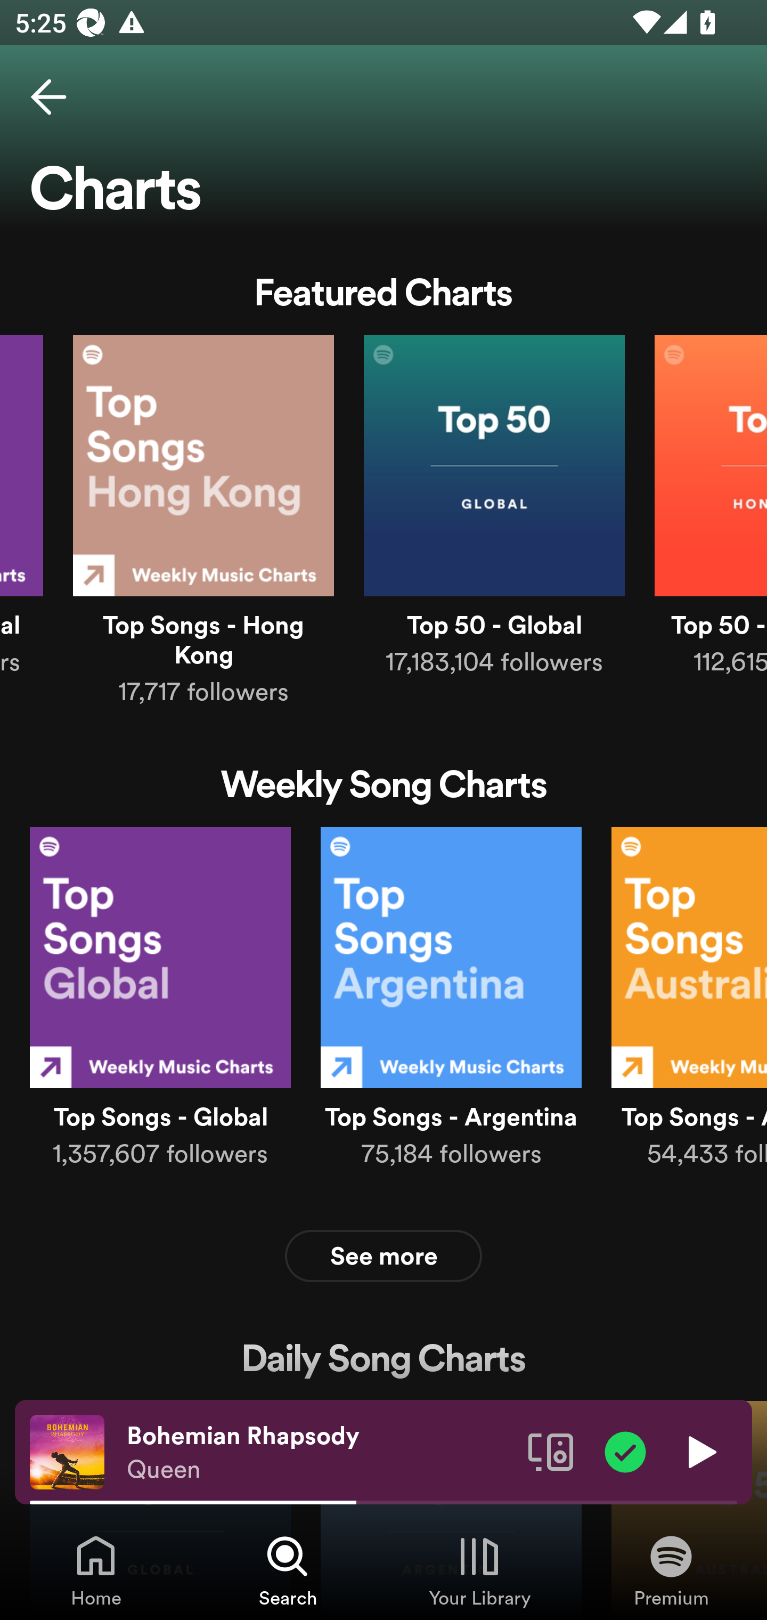  What do you see at coordinates (288, 1570) in the screenshot?
I see `Search, Tab 2 of 4 Search Search` at bounding box center [288, 1570].